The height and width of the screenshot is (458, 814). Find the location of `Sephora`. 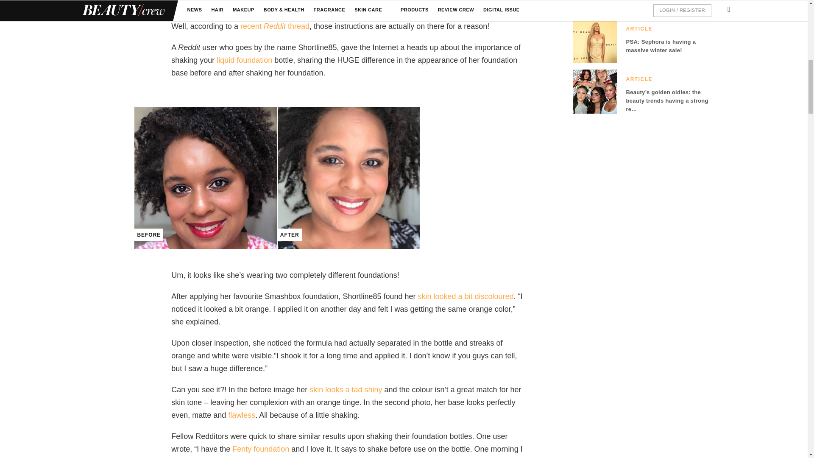

Sephora is located at coordinates (260, 449).